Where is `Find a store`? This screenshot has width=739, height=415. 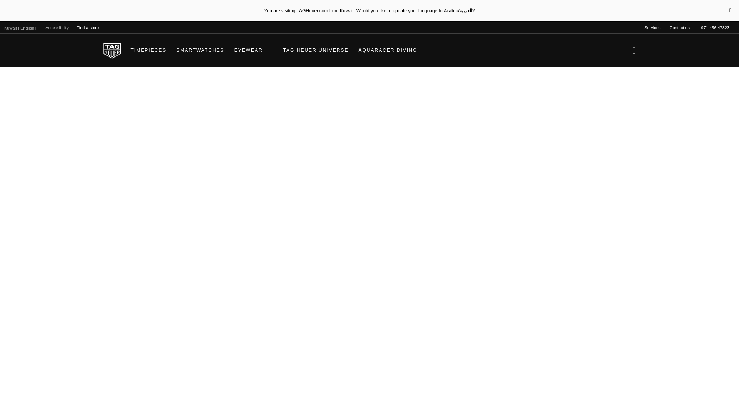 Find a store is located at coordinates (87, 28).